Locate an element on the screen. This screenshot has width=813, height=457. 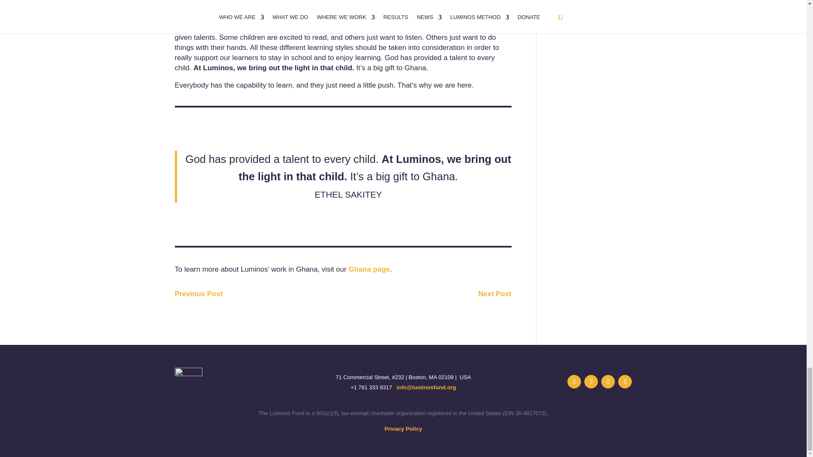
Privacy Policy is located at coordinates (403, 428).